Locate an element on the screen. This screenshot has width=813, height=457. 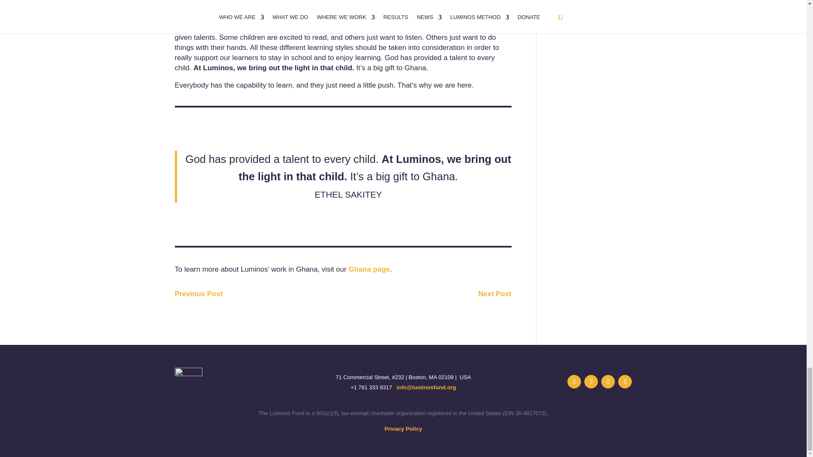
Privacy Policy is located at coordinates (403, 428).